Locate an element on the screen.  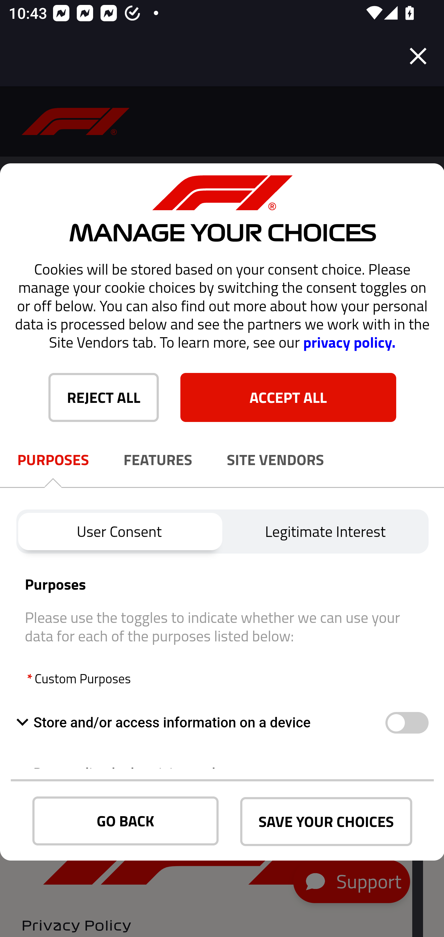
Formula1 is located at coordinates (76, 121).